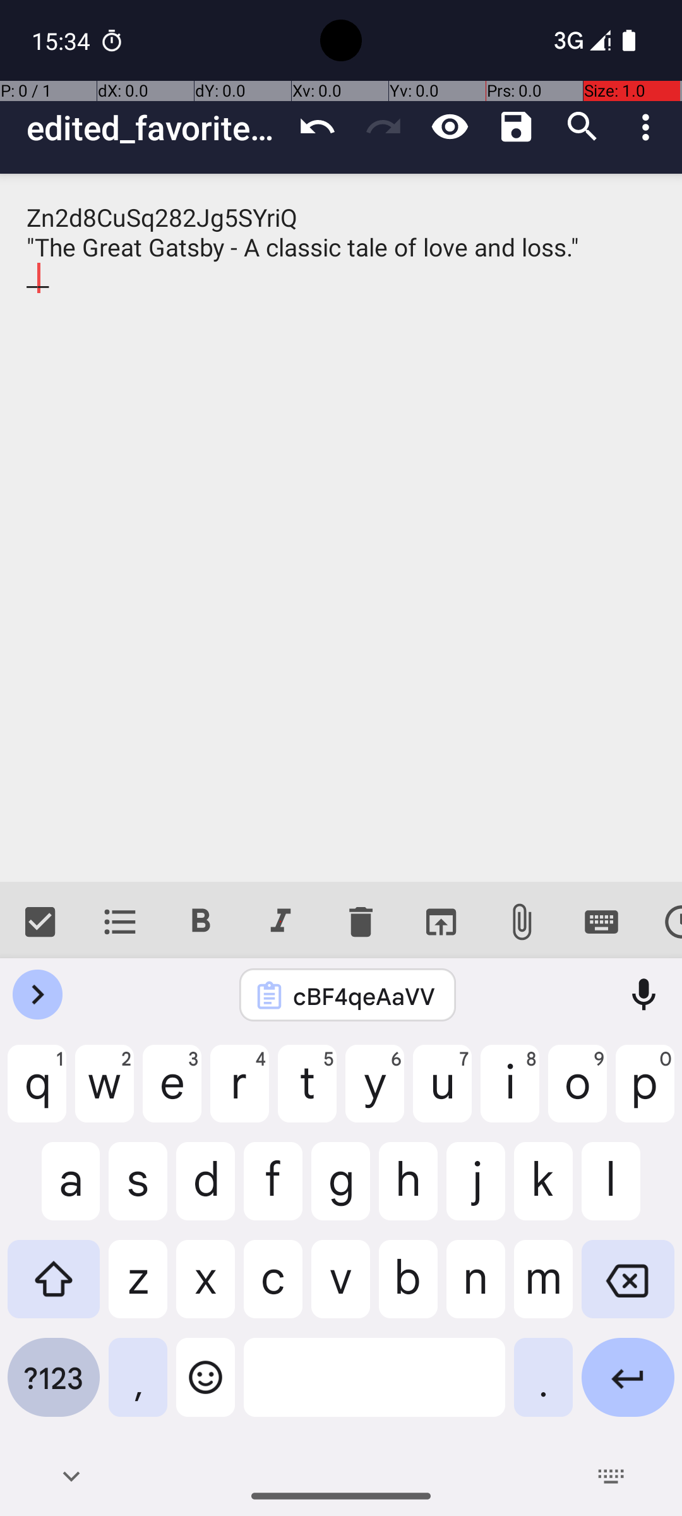  What do you see at coordinates (155, 128) in the screenshot?
I see `edited_favorite_book_quotes` at bounding box center [155, 128].